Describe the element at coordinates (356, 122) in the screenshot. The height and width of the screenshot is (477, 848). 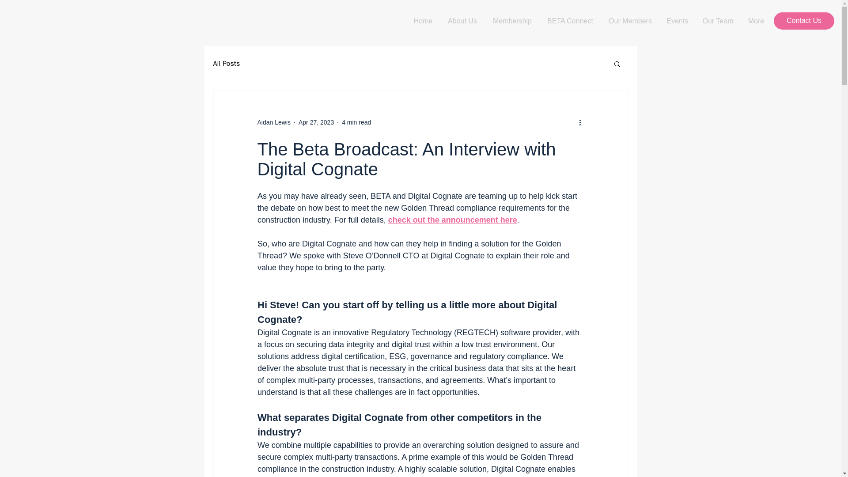
I see `4 min read` at that location.